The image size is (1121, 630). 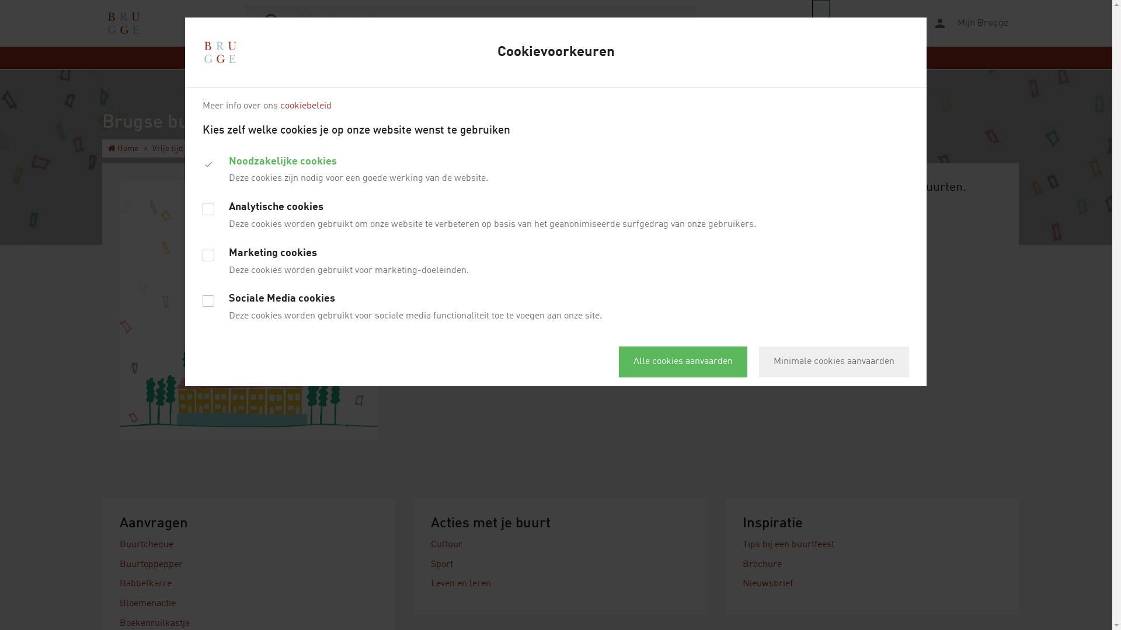 What do you see at coordinates (788, 545) in the screenshot?
I see `Tips bij een buurtfeest` at bounding box center [788, 545].